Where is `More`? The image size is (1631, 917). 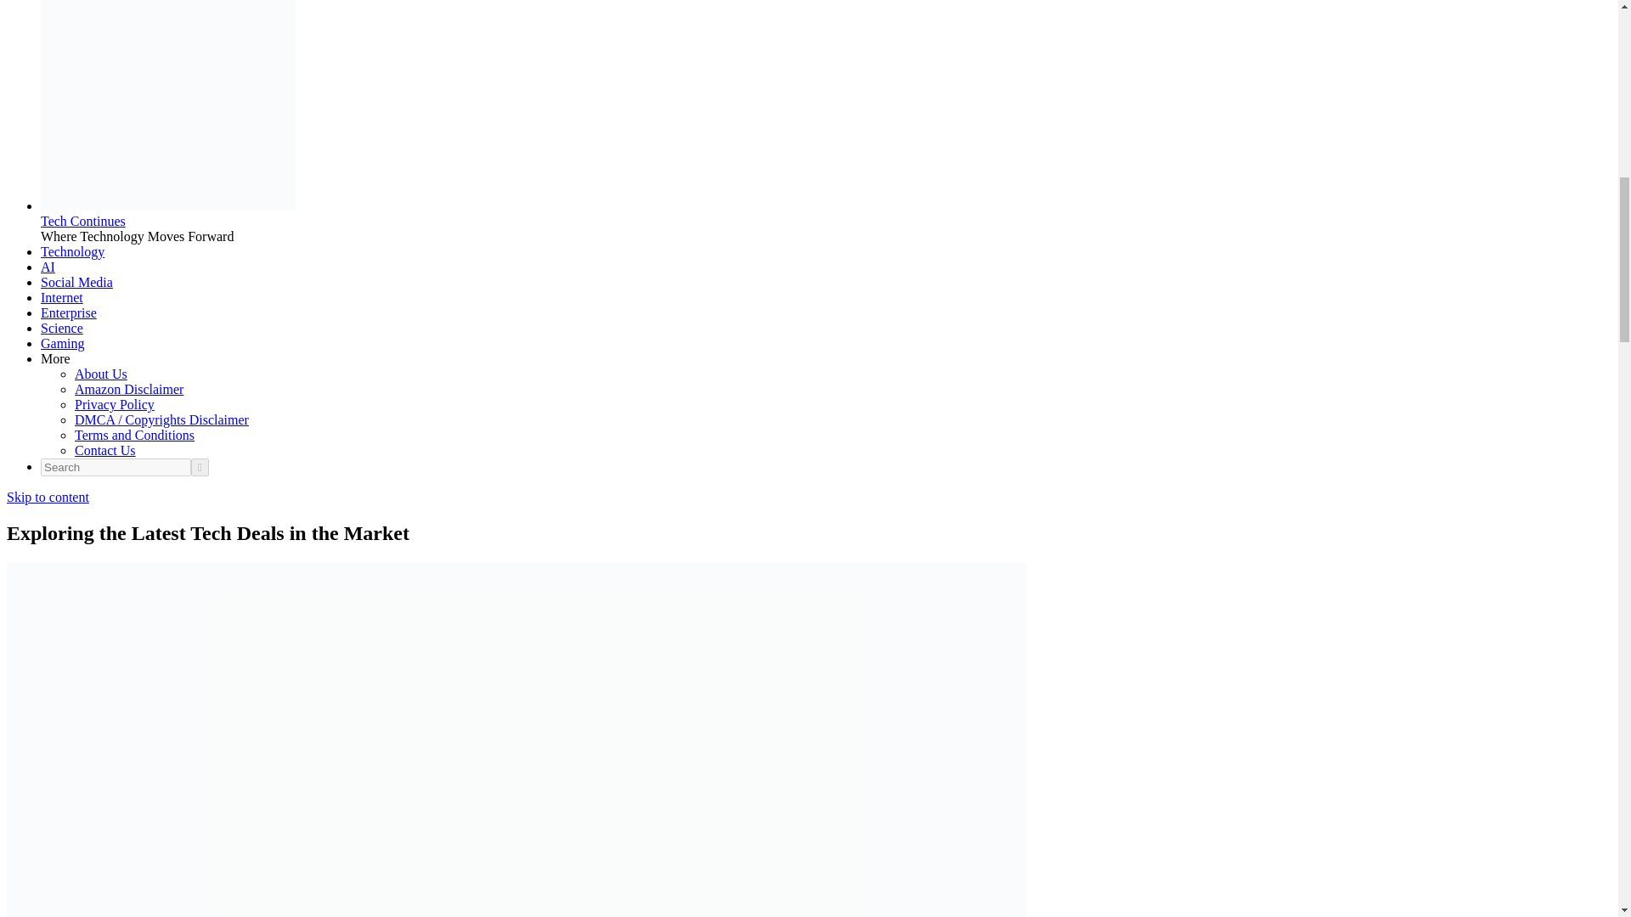 More is located at coordinates (55, 358).